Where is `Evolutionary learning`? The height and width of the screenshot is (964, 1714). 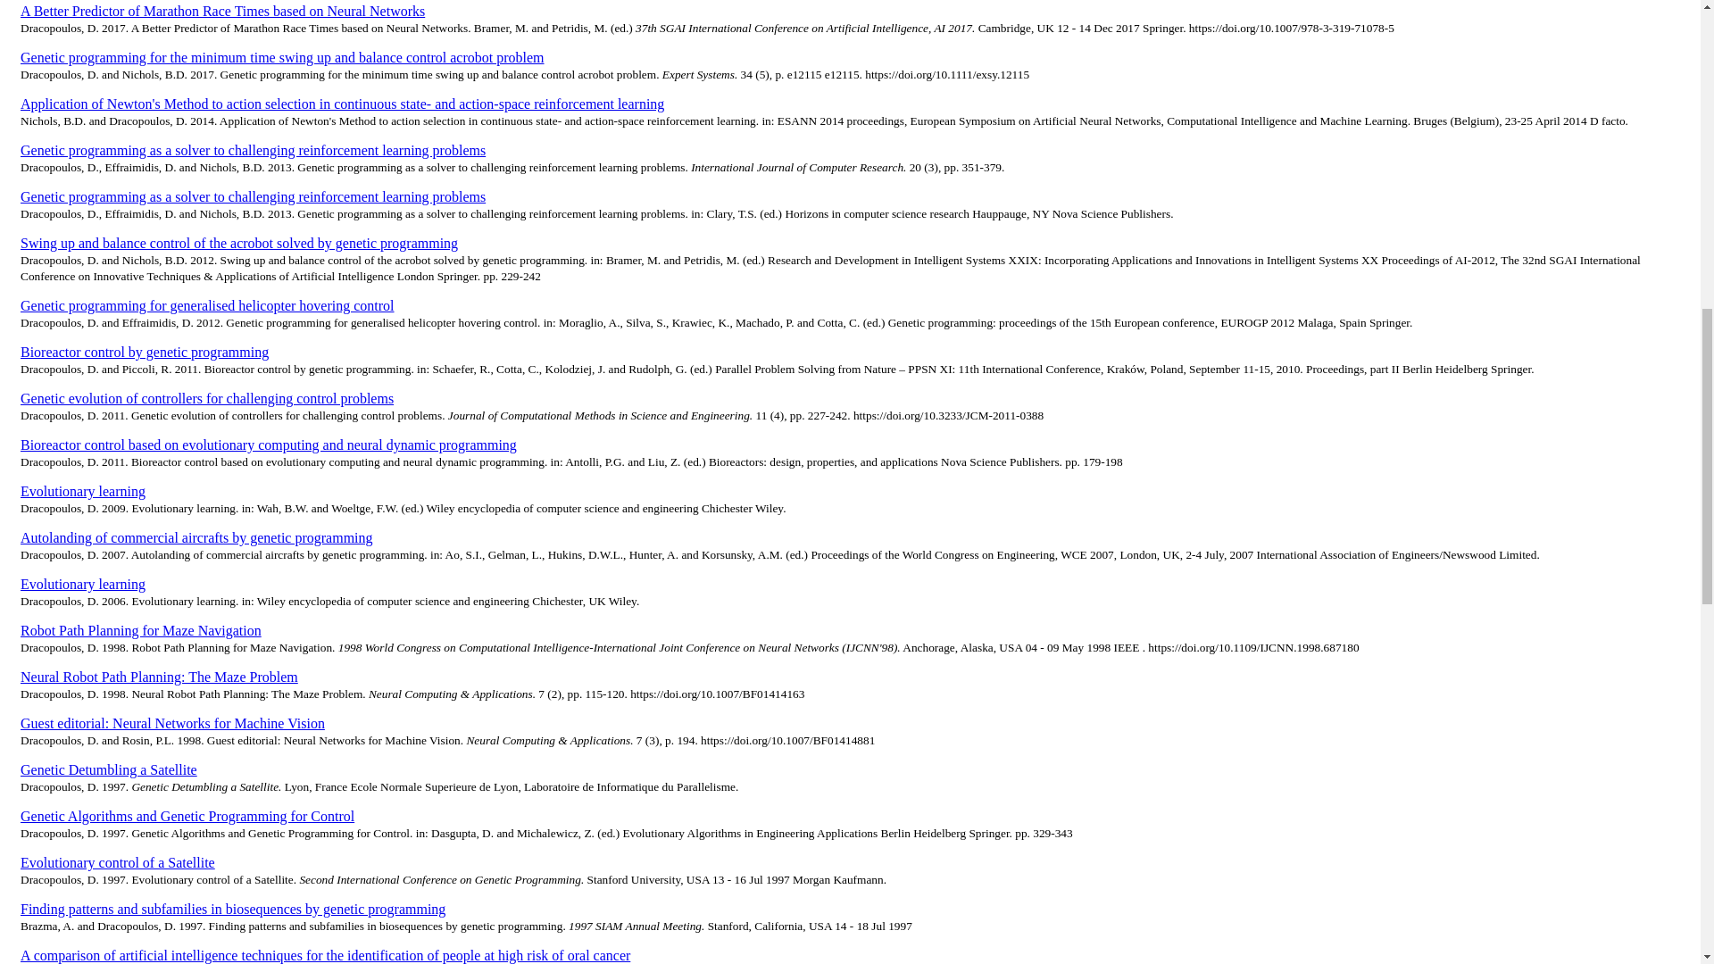
Evolutionary learning is located at coordinates (83, 584).